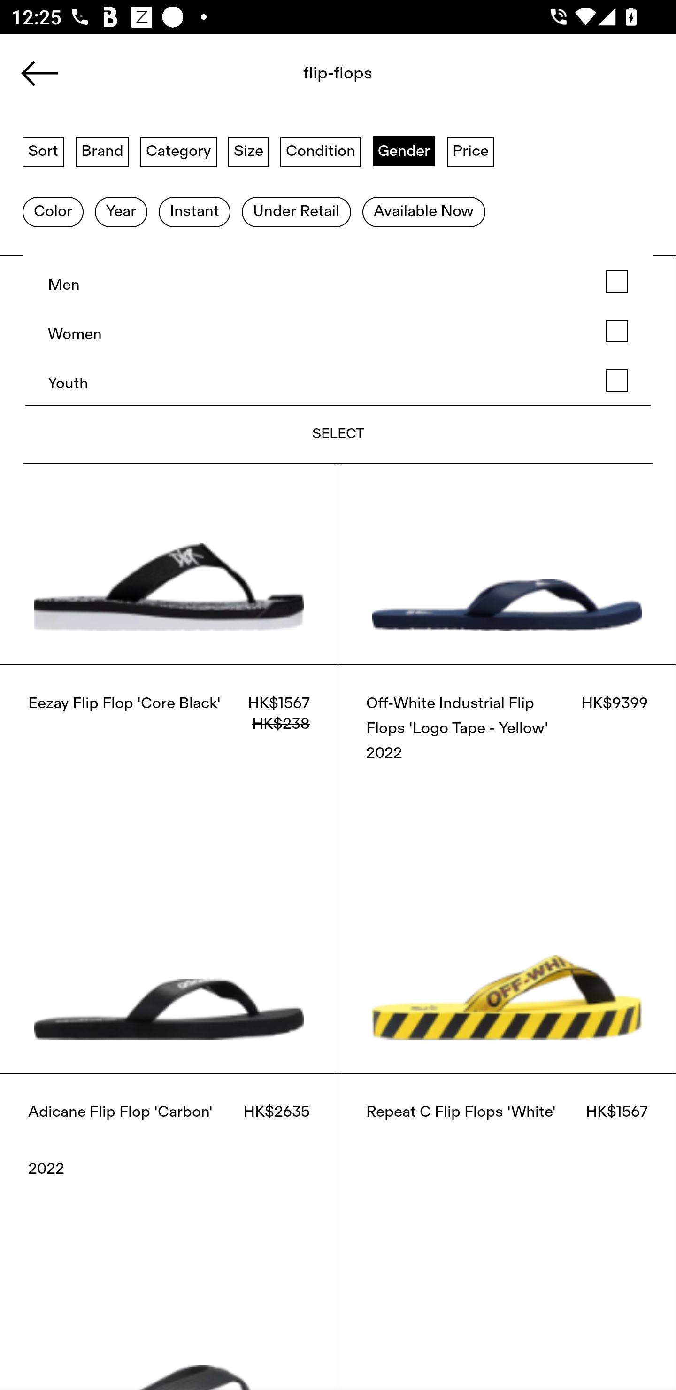 The width and height of the screenshot is (676, 1390). Describe the element at coordinates (121, 212) in the screenshot. I see `Year` at that location.